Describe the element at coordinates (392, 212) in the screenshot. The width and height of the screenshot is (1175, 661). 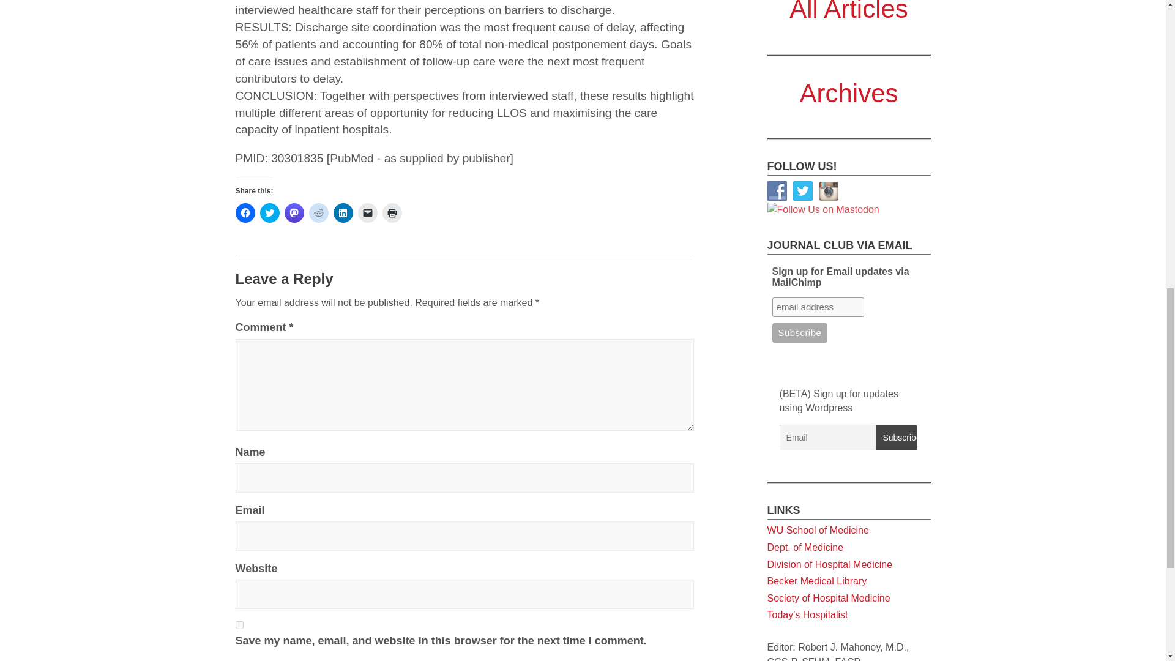
I see `Click to print` at that location.